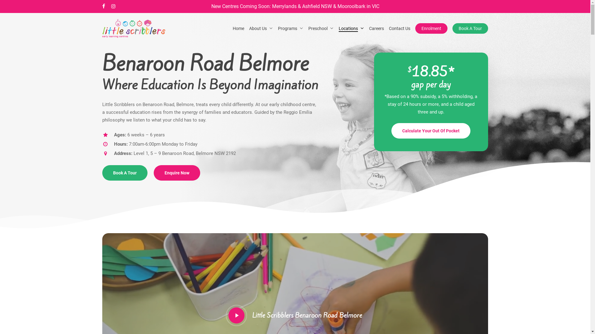 The image size is (595, 334). What do you see at coordinates (261, 28) in the screenshot?
I see `About Us` at bounding box center [261, 28].